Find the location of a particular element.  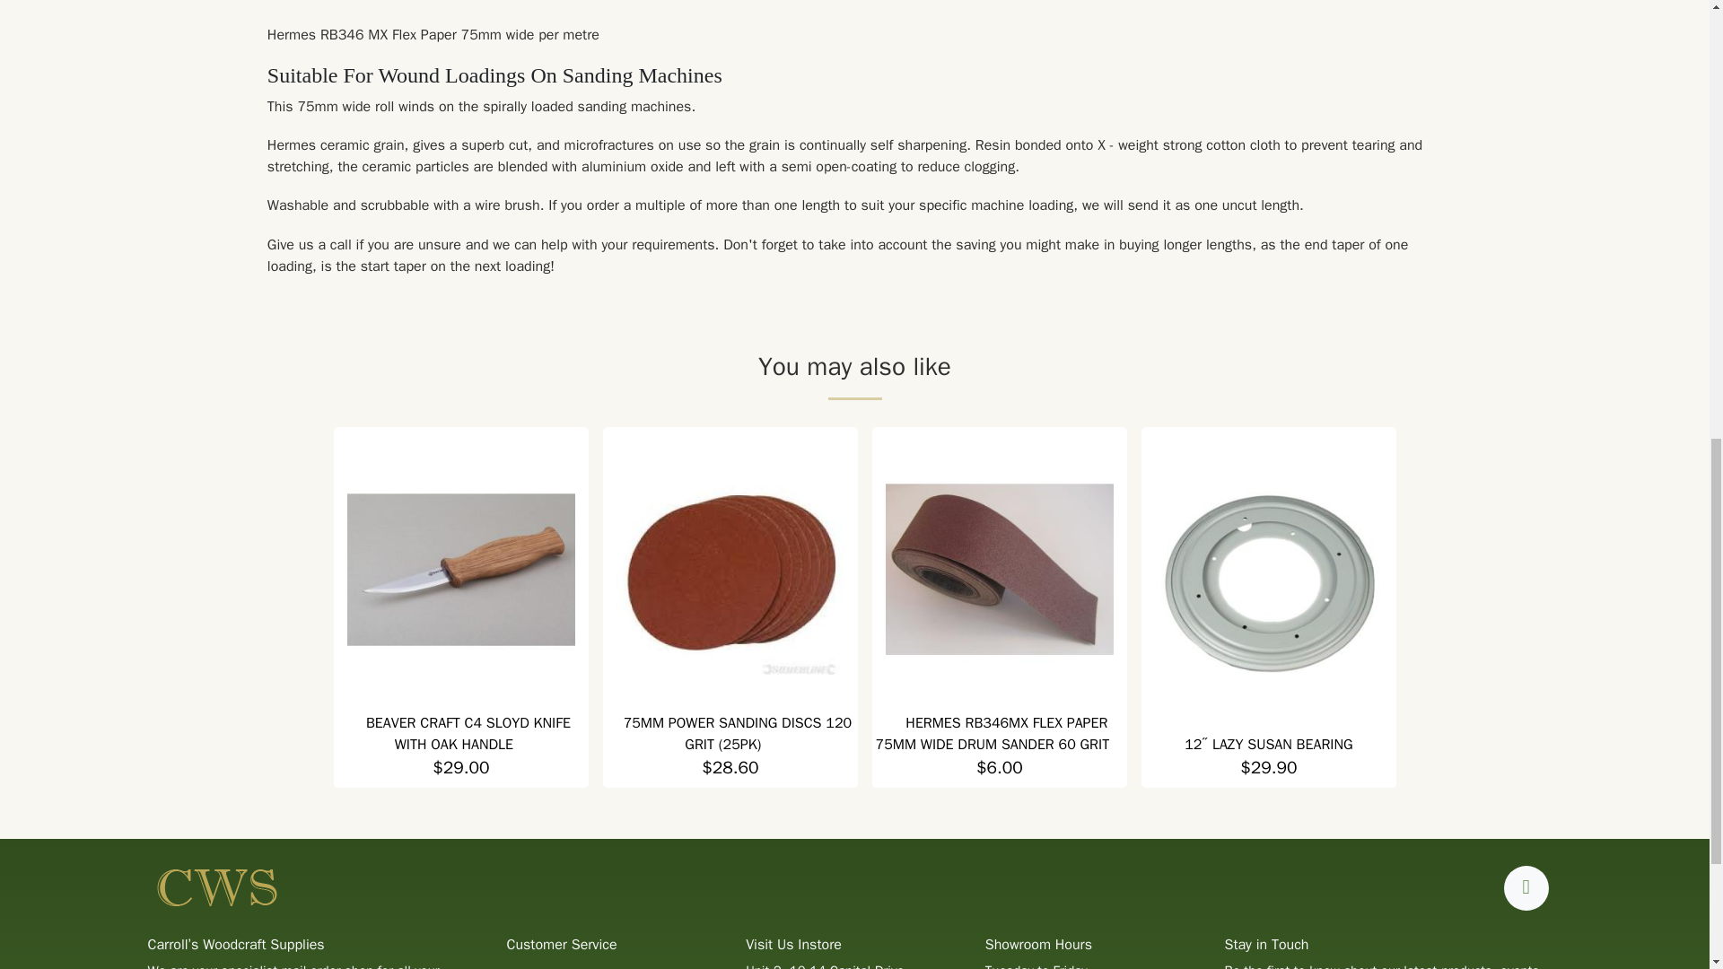

Hermes RB346MX Flex Paper 75mm Wide Drum Sander 60 grit is located at coordinates (993, 734).